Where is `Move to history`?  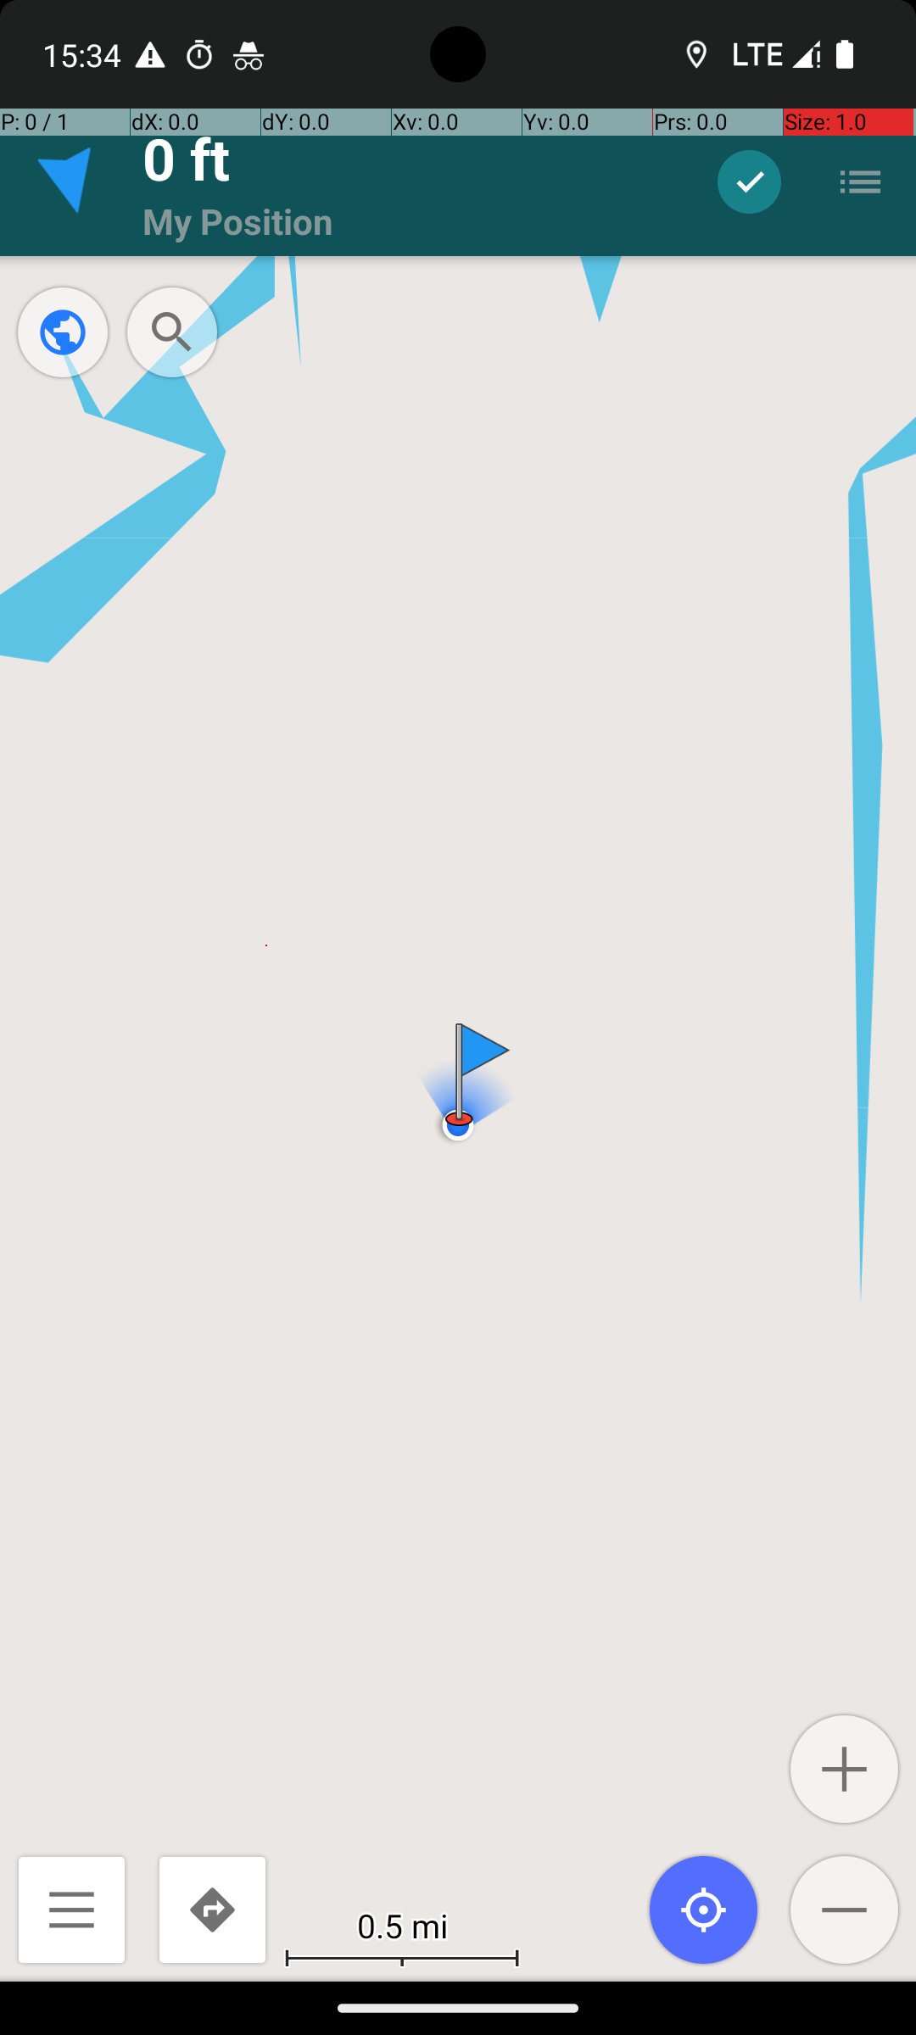
Move to history is located at coordinates (750, 181).